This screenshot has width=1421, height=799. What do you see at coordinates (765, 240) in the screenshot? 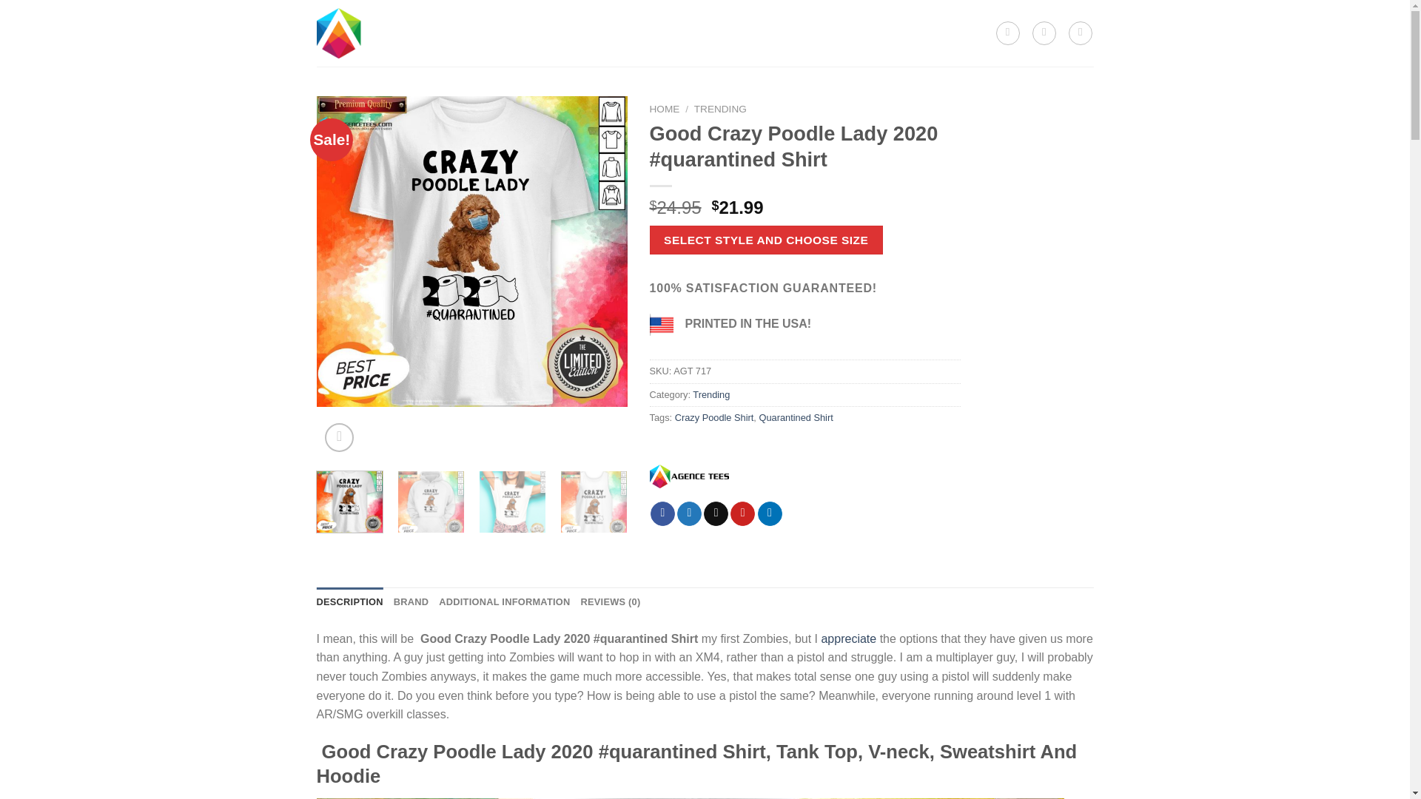
I see `SELECT STYLE AND CHOOSE SIZE` at bounding box center [765, 240].